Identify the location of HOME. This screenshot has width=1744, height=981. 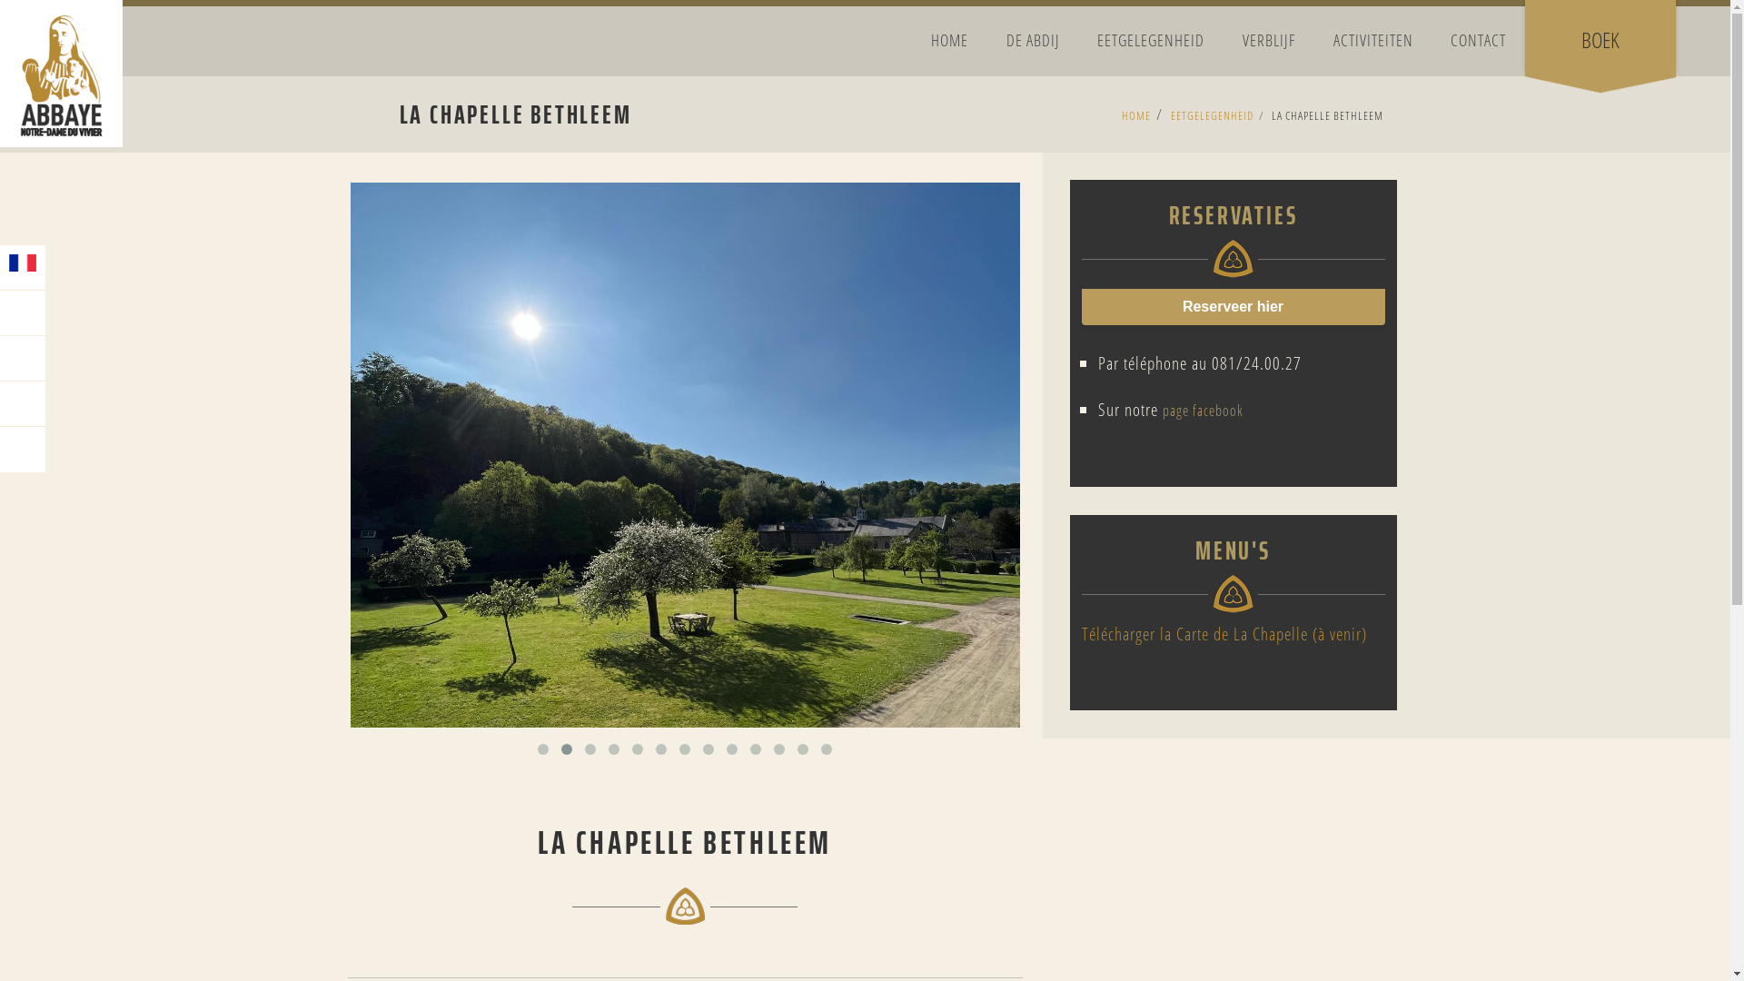
(950, 40).